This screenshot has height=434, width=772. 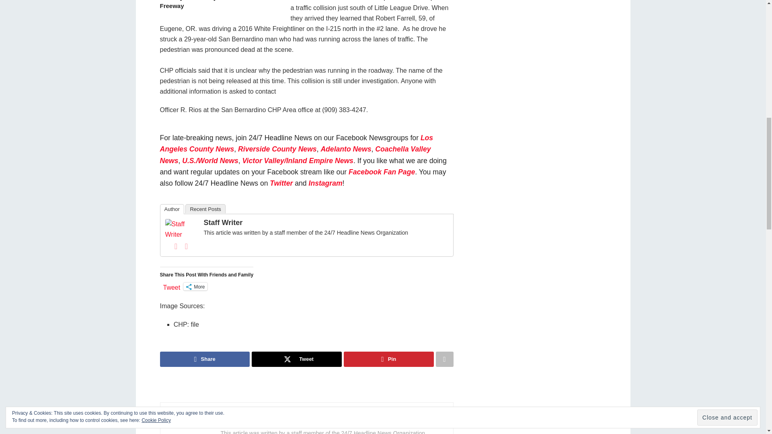 I want to click on Los Angeles County Facebook News Group, so click(x=296, y=143).